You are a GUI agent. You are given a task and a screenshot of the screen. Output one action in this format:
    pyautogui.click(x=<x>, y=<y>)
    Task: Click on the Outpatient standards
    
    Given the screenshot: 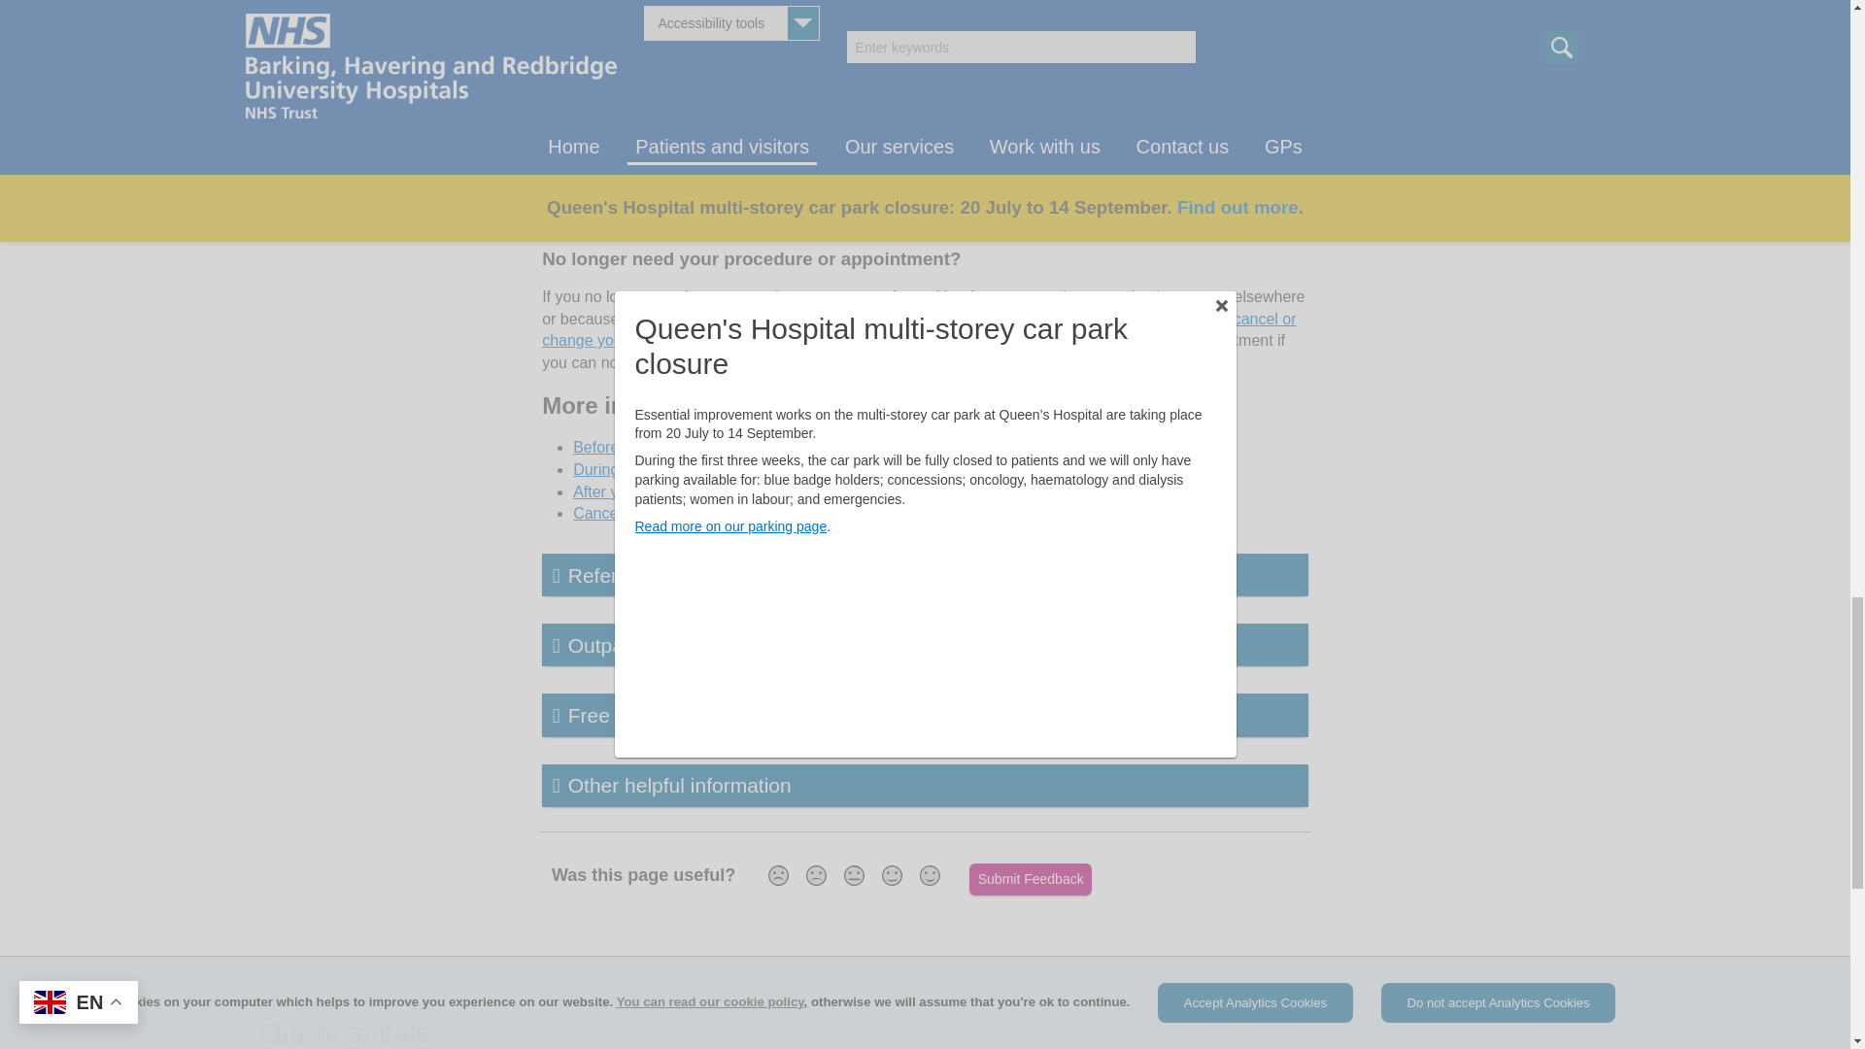 What is the action you would take?
    pyautogui.click(x=925, y=644)
    